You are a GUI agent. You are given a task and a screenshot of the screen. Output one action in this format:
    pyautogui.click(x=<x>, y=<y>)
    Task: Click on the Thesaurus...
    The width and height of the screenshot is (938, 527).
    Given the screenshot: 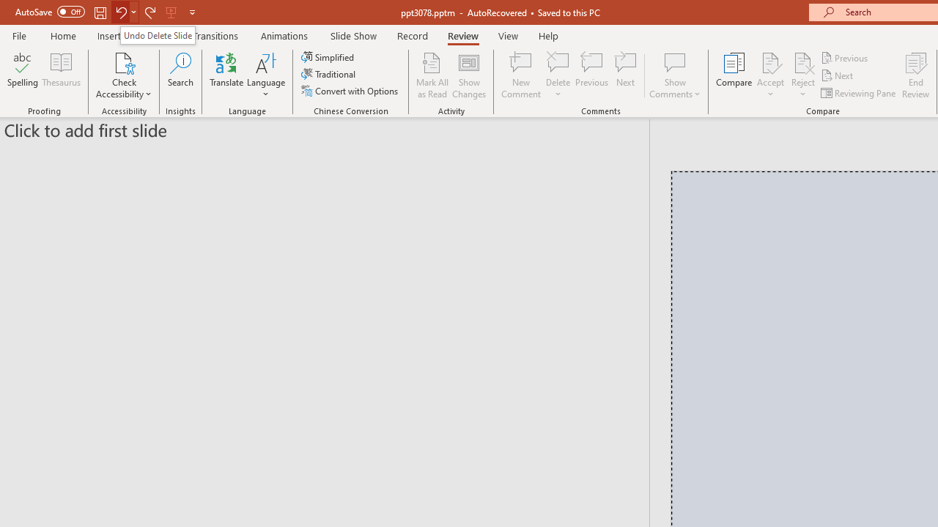 What is the action you would take?
    pyautogui.click(x=62, y=75)
    